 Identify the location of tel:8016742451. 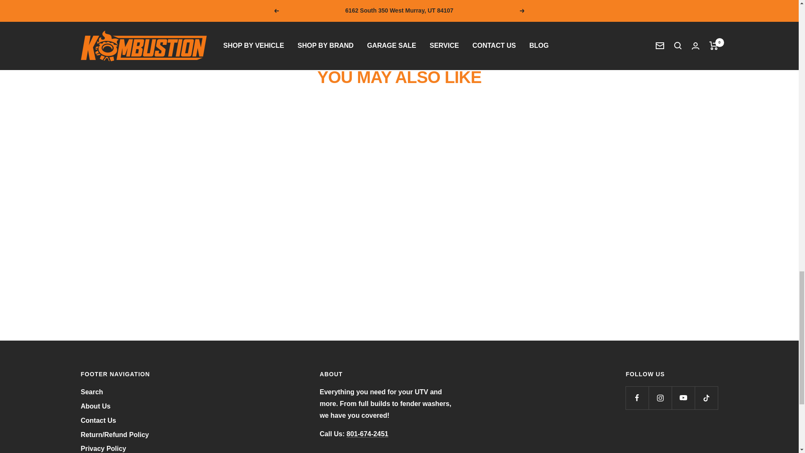
(368, 434).